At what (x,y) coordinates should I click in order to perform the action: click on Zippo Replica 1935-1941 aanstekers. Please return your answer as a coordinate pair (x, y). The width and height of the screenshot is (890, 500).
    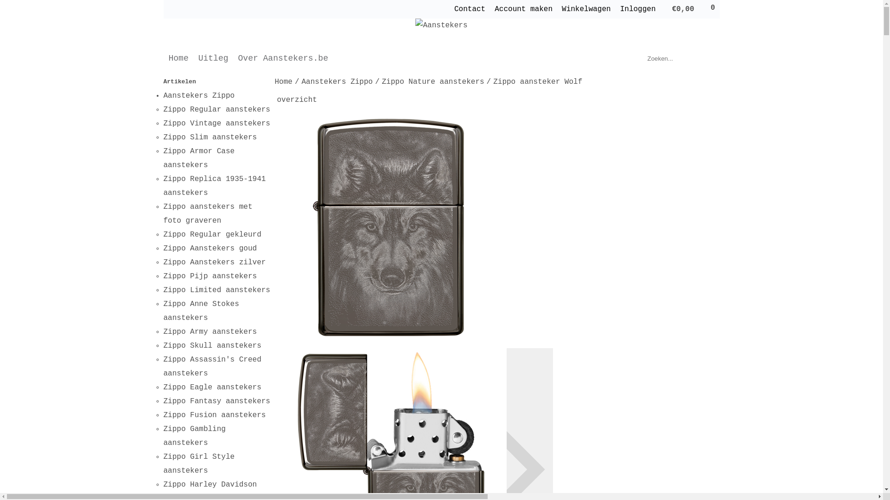
    Looking at the image, I should click on (214, 186).